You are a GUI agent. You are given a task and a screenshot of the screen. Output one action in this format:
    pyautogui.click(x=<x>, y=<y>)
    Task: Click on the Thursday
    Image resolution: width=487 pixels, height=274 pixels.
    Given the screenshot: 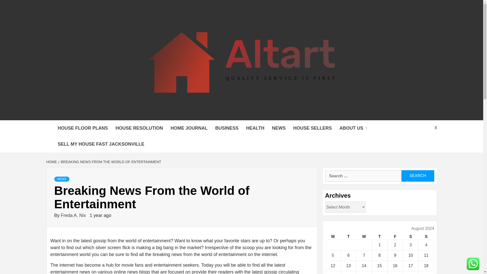 What is the action you would take?
    pyautogui.click(x=379, y=237)
    